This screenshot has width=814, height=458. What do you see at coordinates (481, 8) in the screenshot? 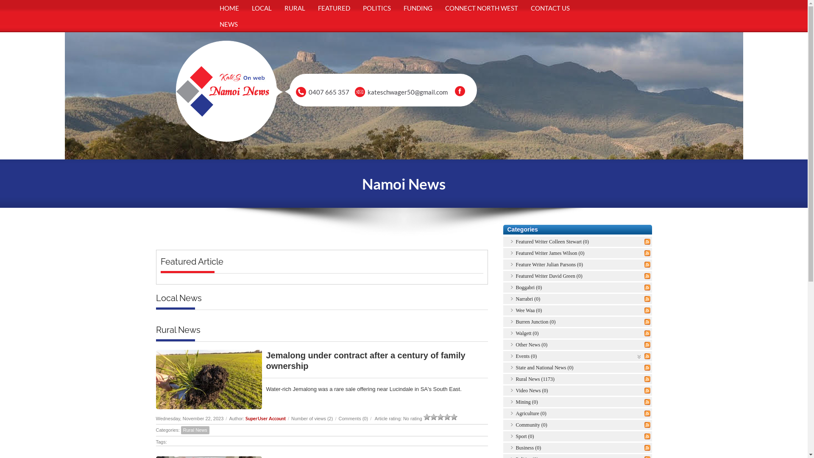
I see `CONNECT NORTH WEST` at bounding box center [481, 8].